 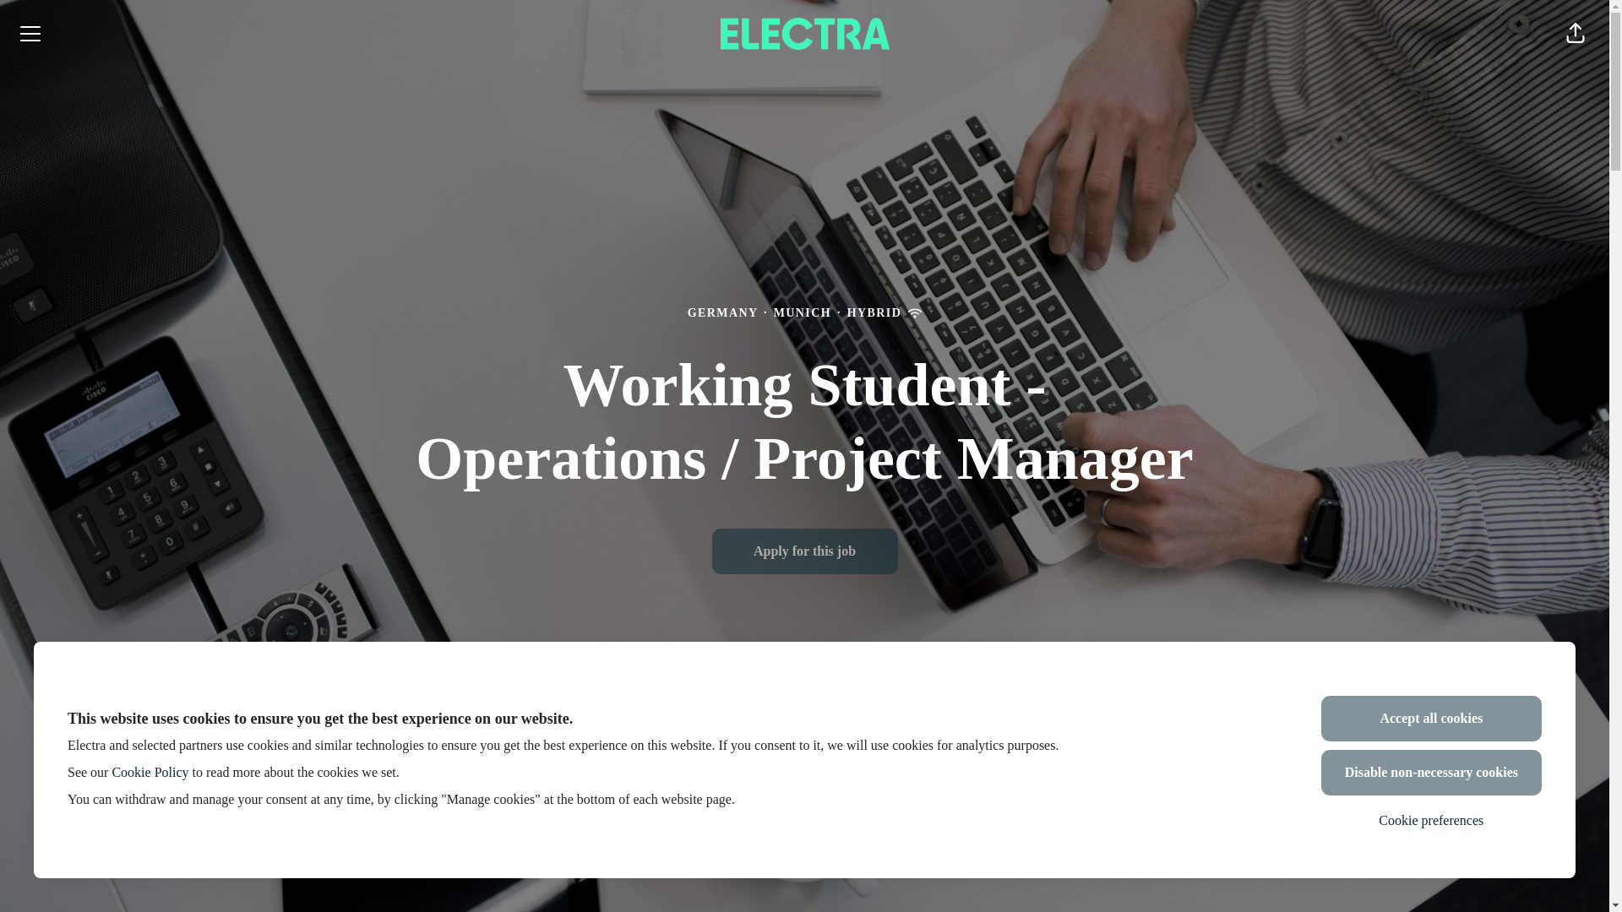 I want to click on Disable non-necessary cookies, so click(x=1431, y=772).